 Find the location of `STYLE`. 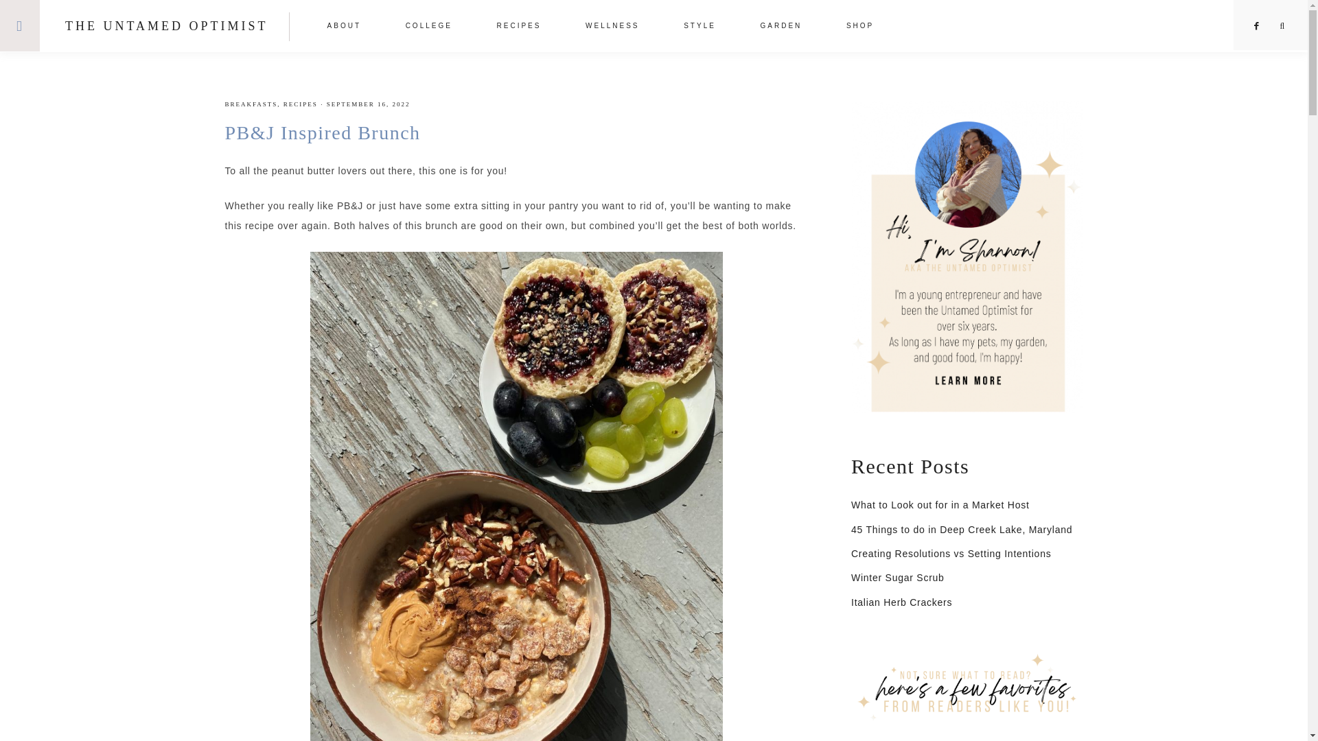

STYLE is located at coordinates (700, 27).